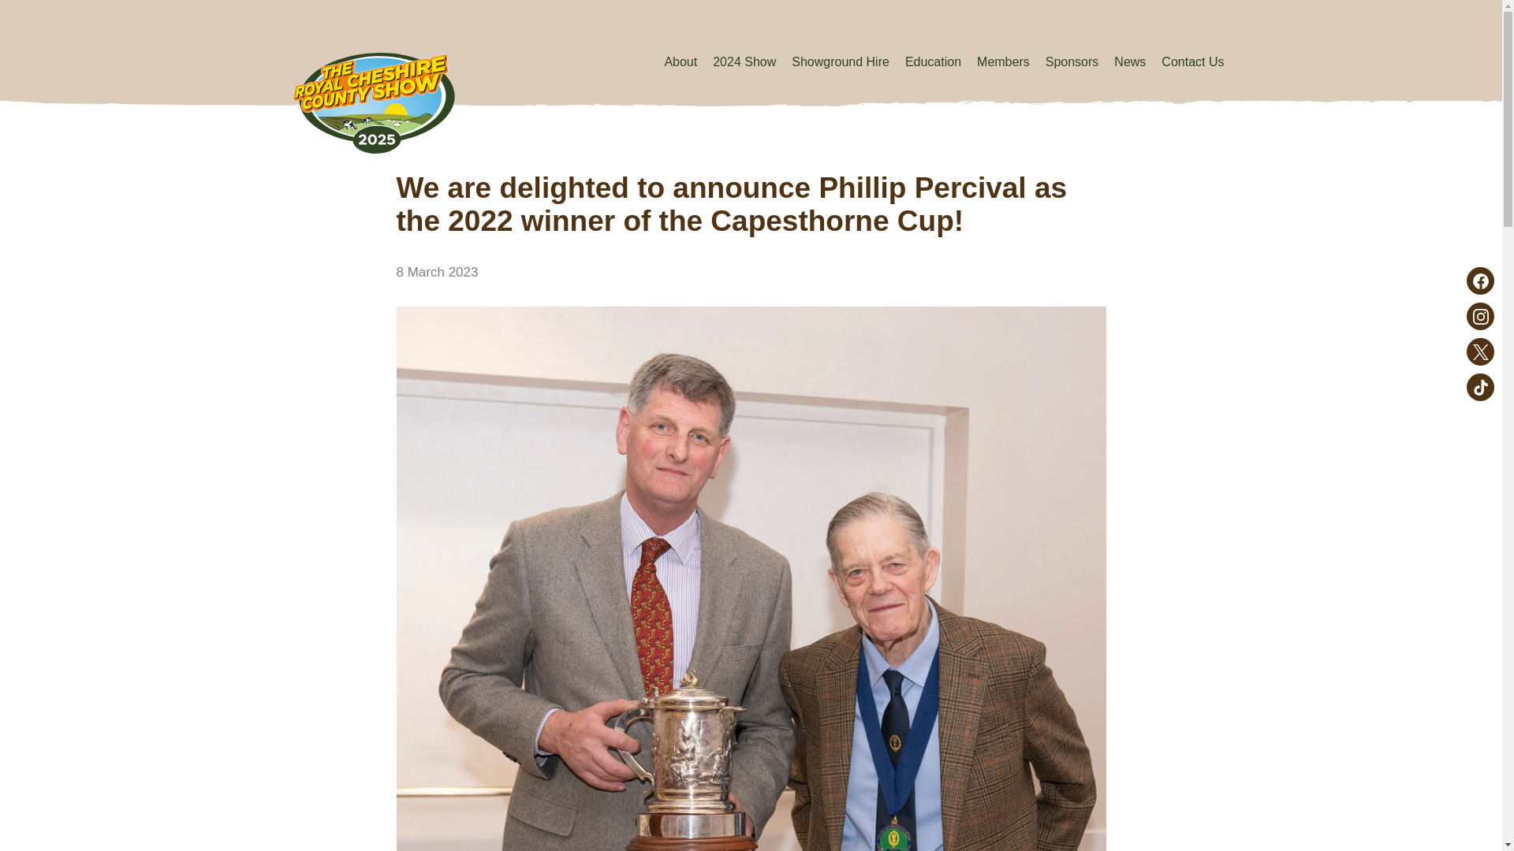 The height and width of the screenshot is (851, 1514). I want to click on Submit, so click(456, 643).